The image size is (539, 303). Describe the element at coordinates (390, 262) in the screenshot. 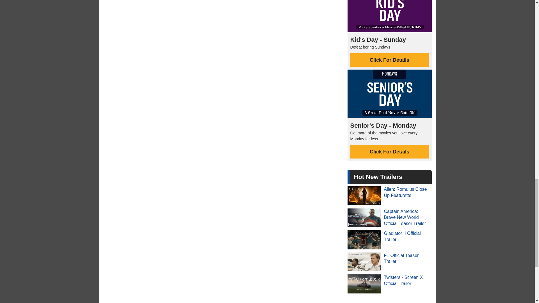

I see `F1 Official Teaser Trailer` at that location.